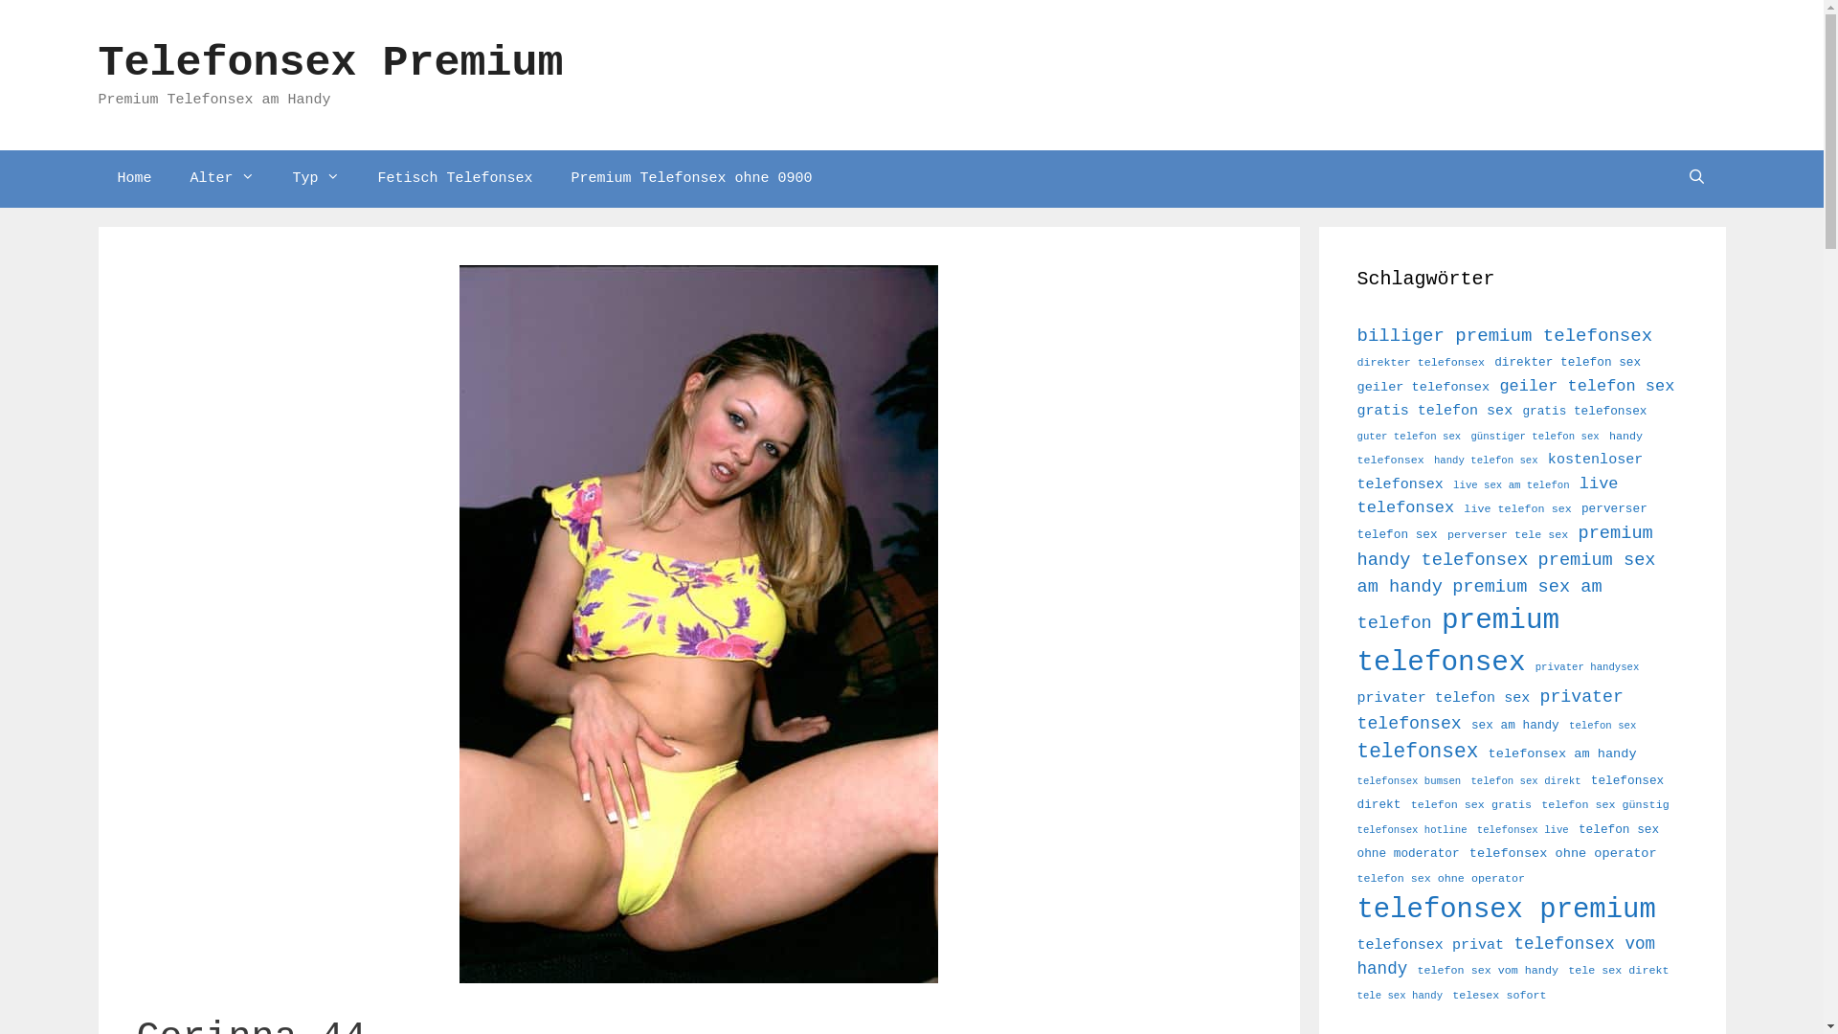 This screenshot has height=1034, width=1838. I want to click on telefonsex live, so click(1523, 830).